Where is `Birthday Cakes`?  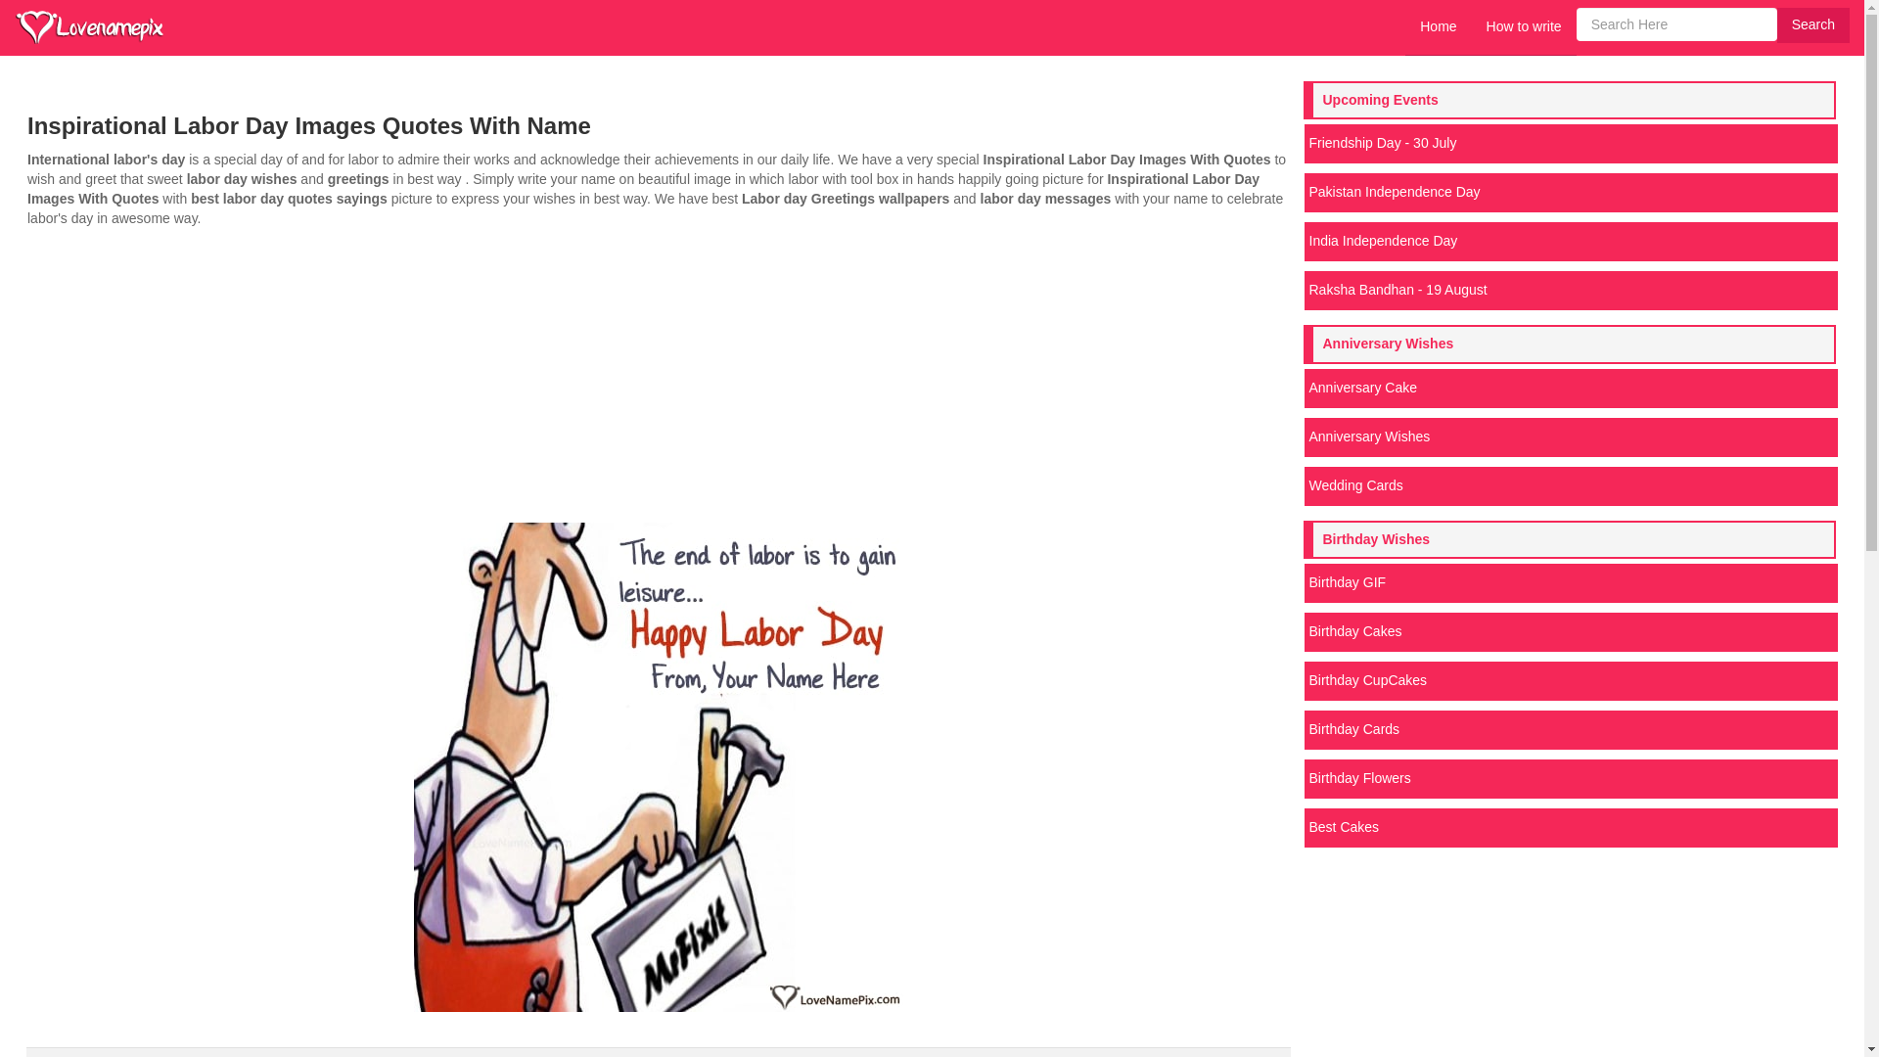 Birthday Cakes is located at coordinates (1570, 632).